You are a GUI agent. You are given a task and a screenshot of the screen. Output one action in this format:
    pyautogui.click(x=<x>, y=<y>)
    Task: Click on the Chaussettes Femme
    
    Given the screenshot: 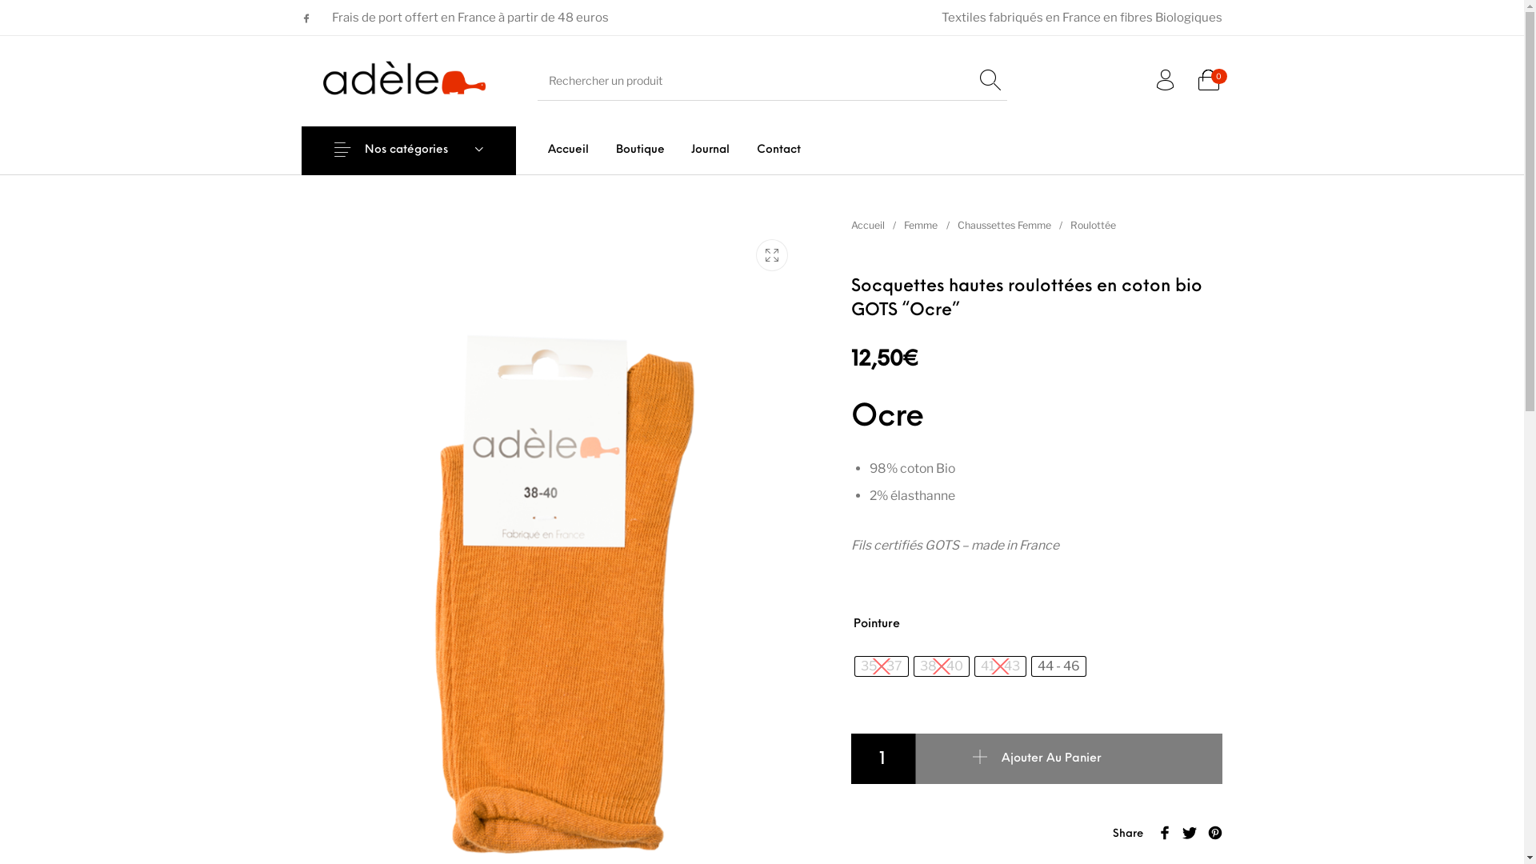 What is the action you would take?
    pyautogui.click(x=1005, y=226)
    